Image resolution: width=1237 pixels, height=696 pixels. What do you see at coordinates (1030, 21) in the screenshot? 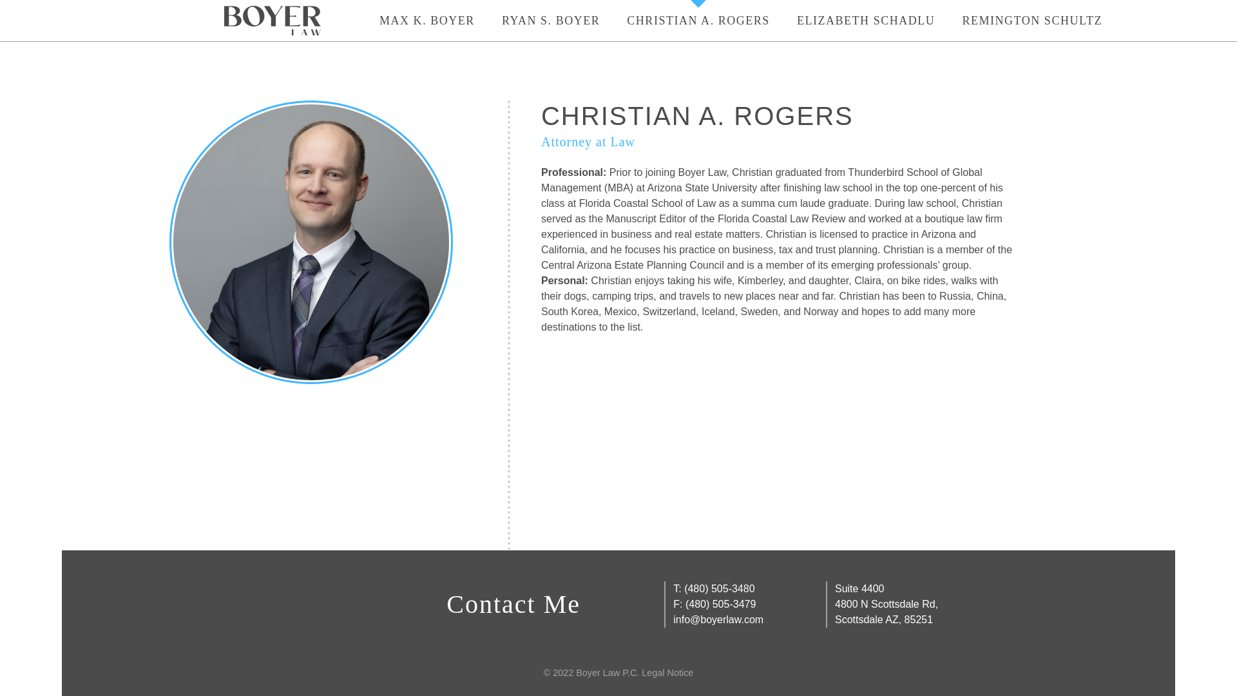
I see `ELIZABETH SCHADLU` at bounding box center [1030, 21].